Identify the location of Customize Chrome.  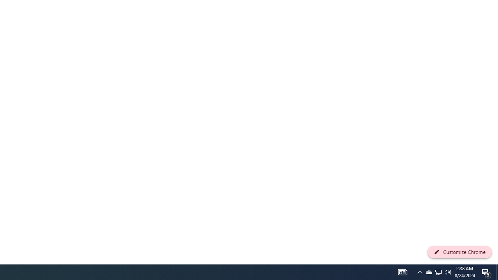
(459, 252).